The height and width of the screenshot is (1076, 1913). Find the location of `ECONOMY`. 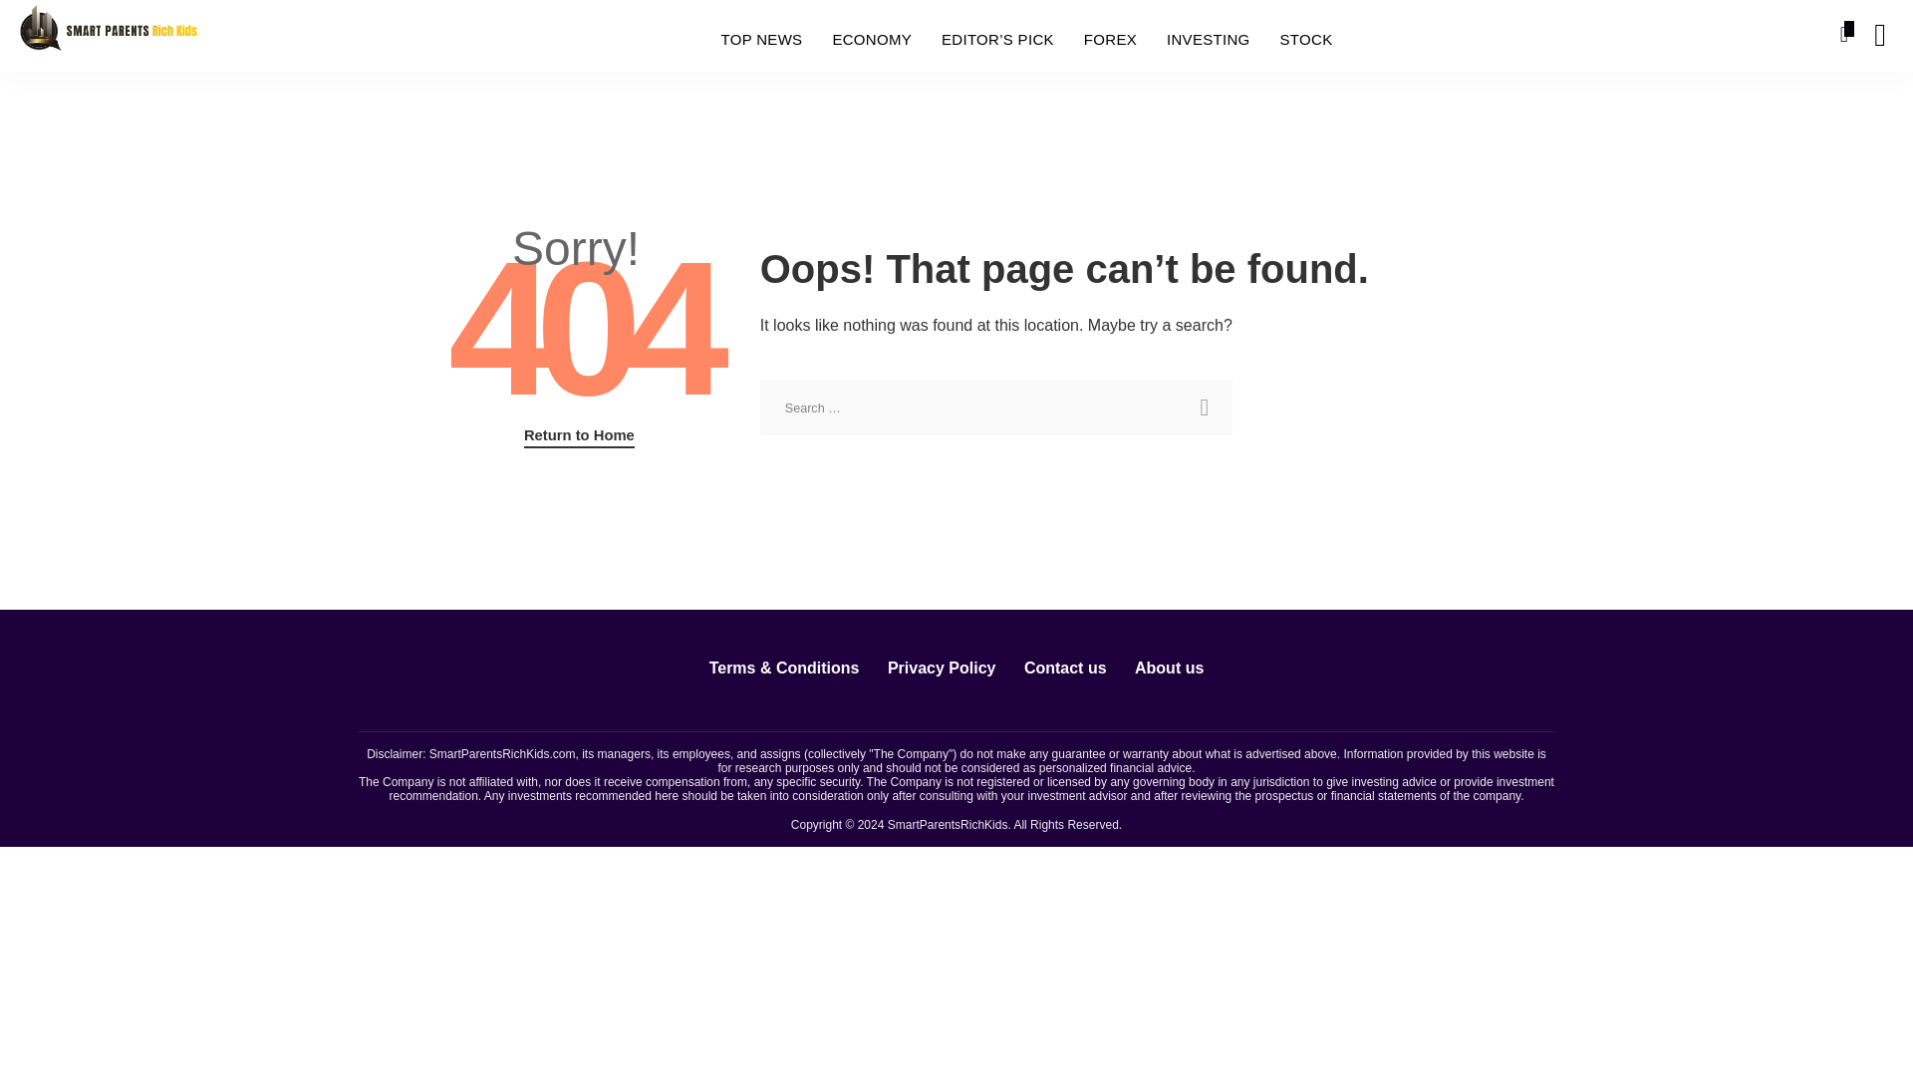

ECONOMY is located at coordinates (871, 40).